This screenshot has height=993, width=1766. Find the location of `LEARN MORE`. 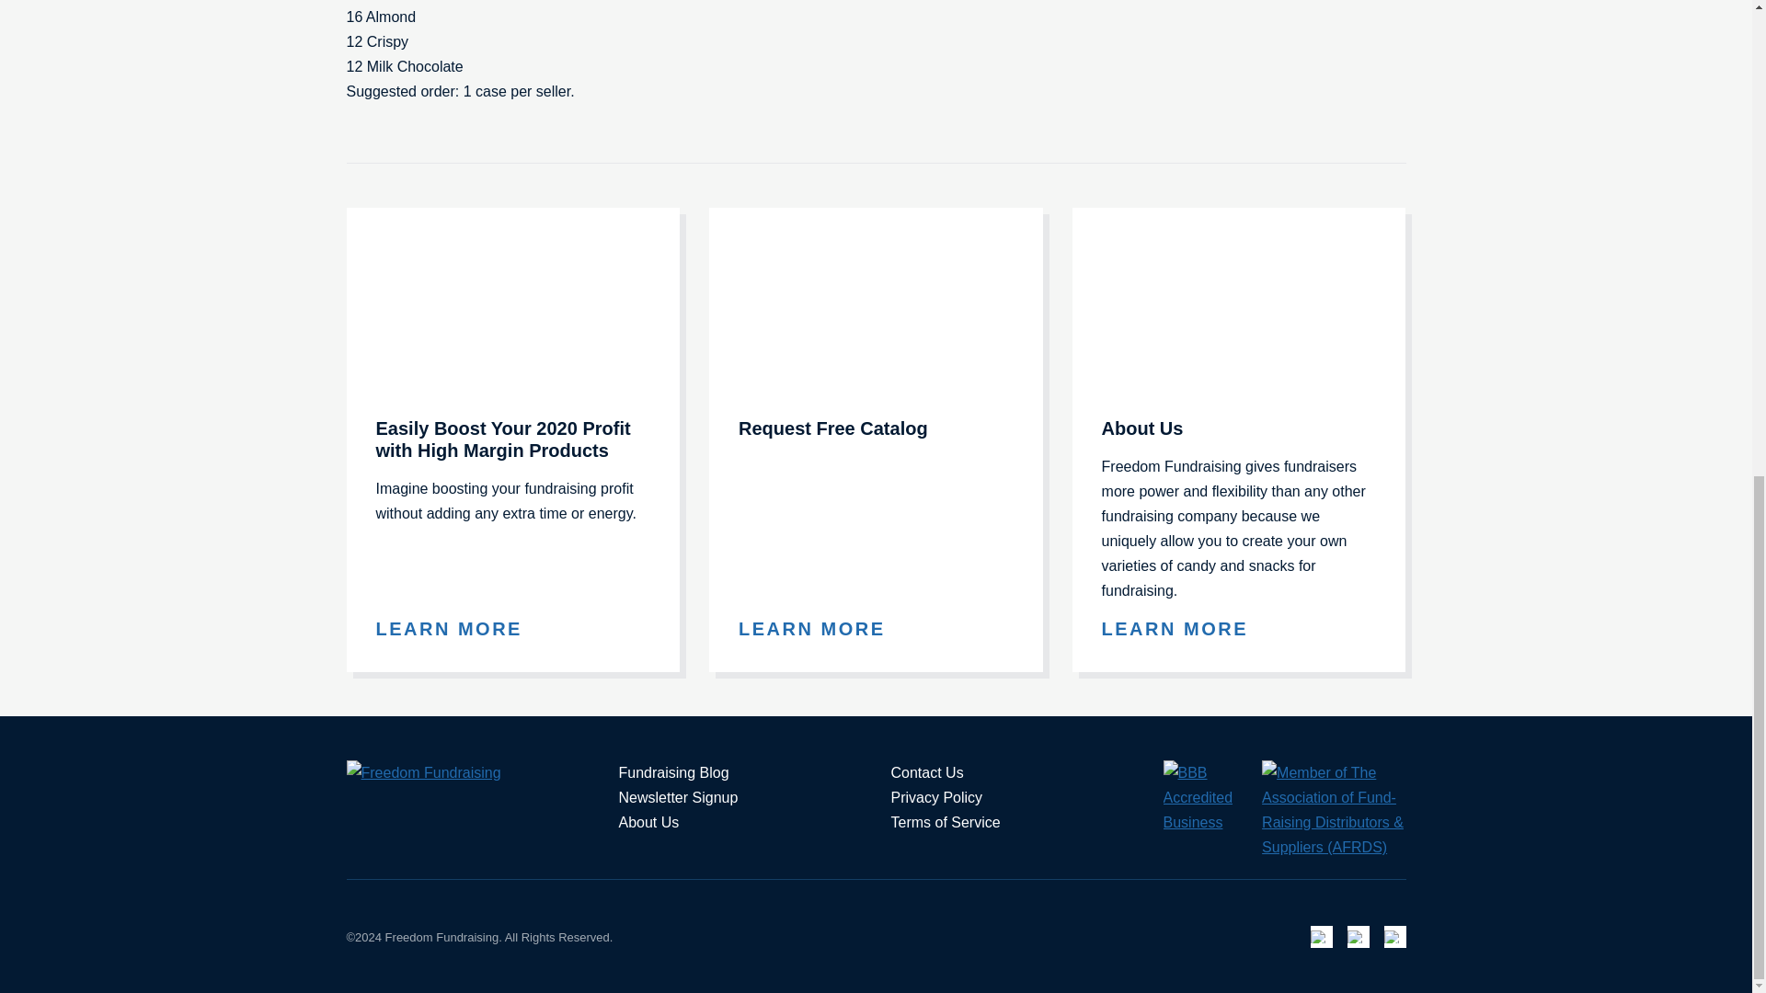

LEARN MORE is located at coordinates (1187, 629).